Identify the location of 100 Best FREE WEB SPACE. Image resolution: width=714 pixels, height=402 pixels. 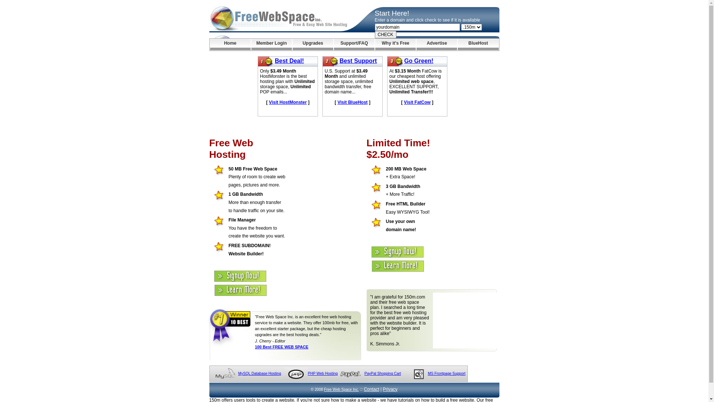
(282, 347).